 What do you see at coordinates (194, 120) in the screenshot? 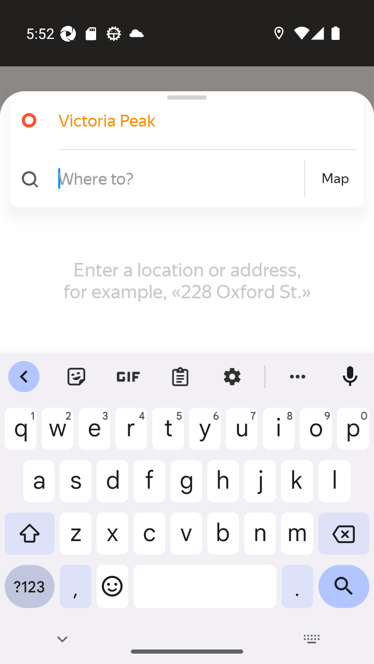
I see `Victoria Peak` at bounding box center [194, 120].